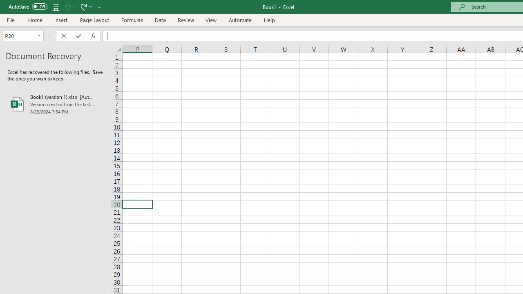 Image resolution: width=523 pixels, height=294 pixels. I want to click on System, so click(4, 4).